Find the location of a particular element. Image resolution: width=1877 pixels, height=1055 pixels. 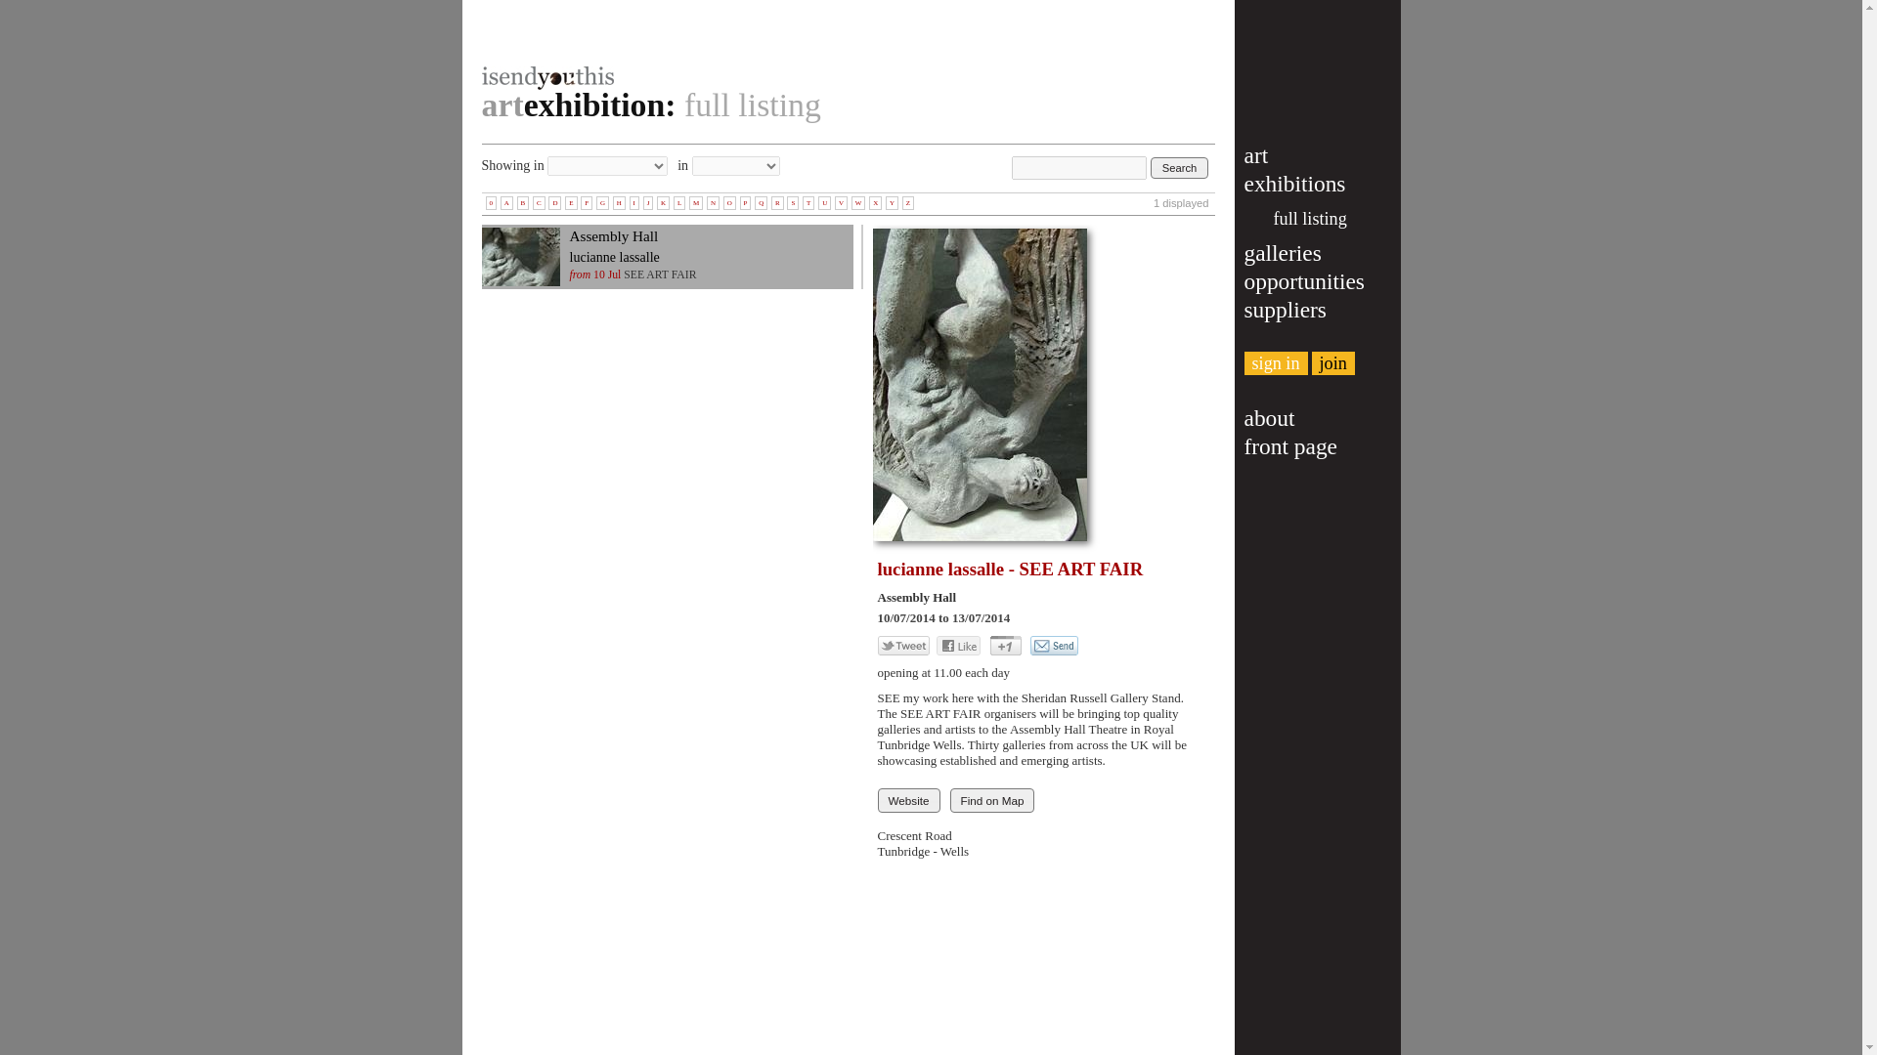

G is located at coordinates (602, 202).